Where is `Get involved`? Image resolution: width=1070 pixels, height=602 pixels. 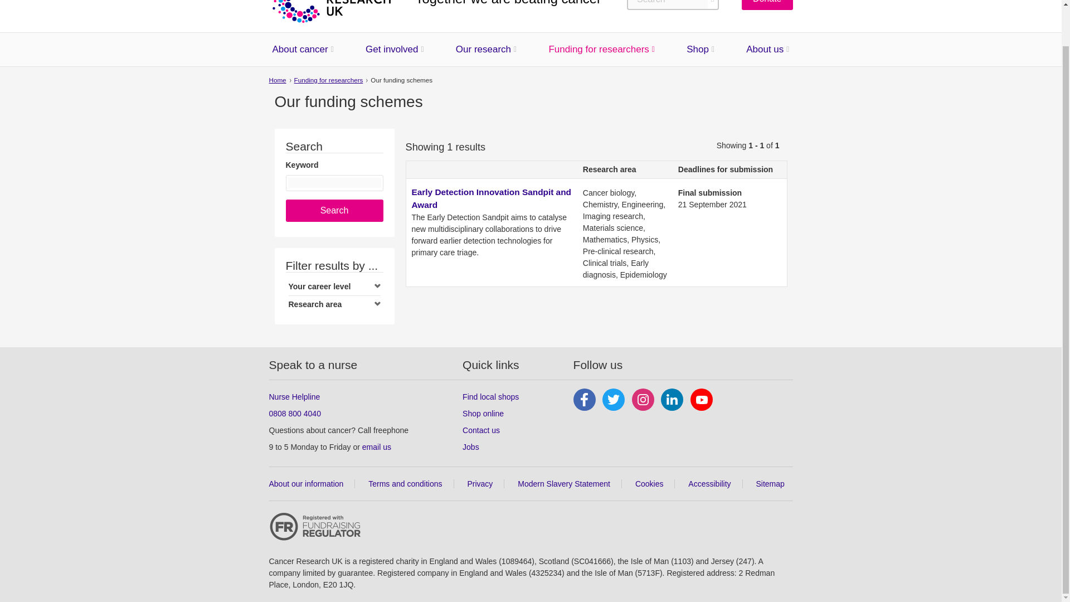 Get involved is located at coordinates (392, 49).